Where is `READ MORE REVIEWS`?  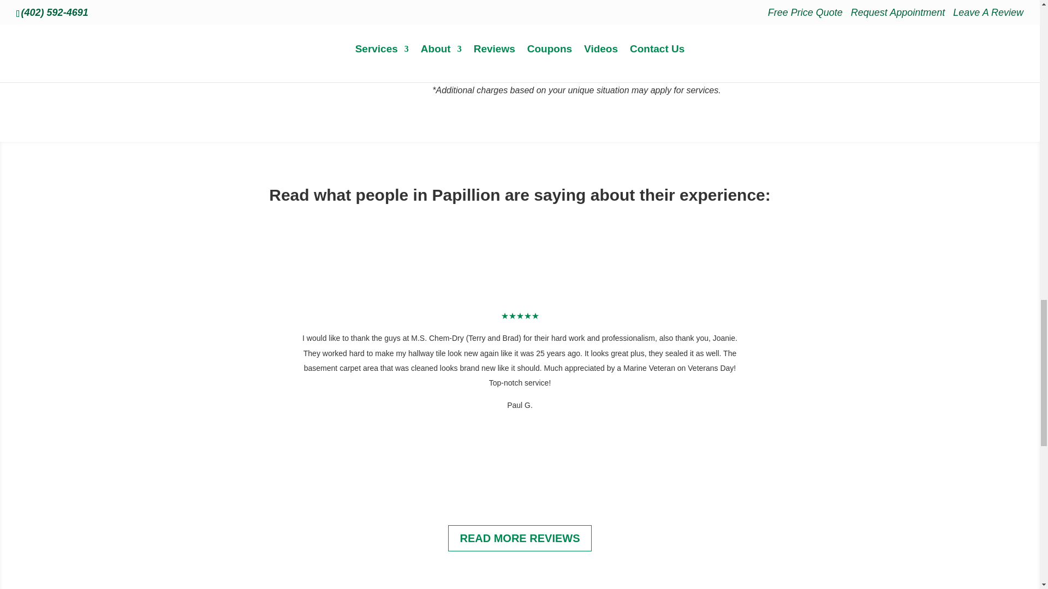 READ MORE REVIEWS is located at coordinates (520, 538).